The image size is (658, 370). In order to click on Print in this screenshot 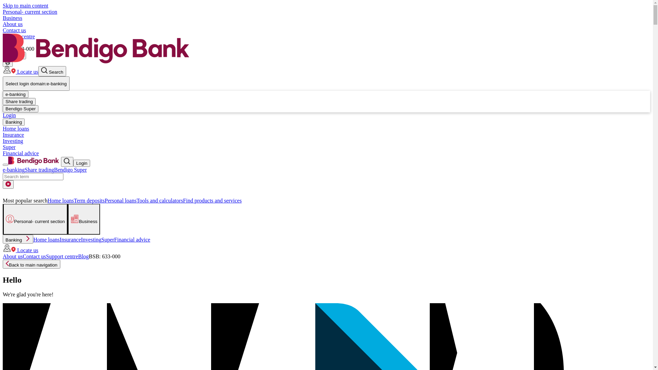, I will do `click(8, 63)`.